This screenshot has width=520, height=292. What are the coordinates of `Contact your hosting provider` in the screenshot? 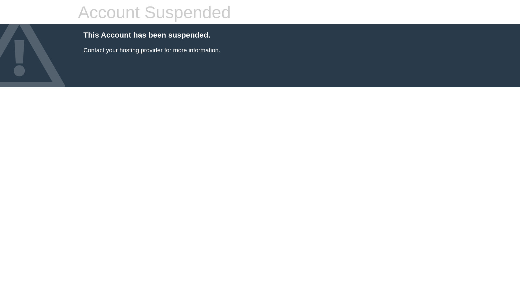 It's located at (123, 50).